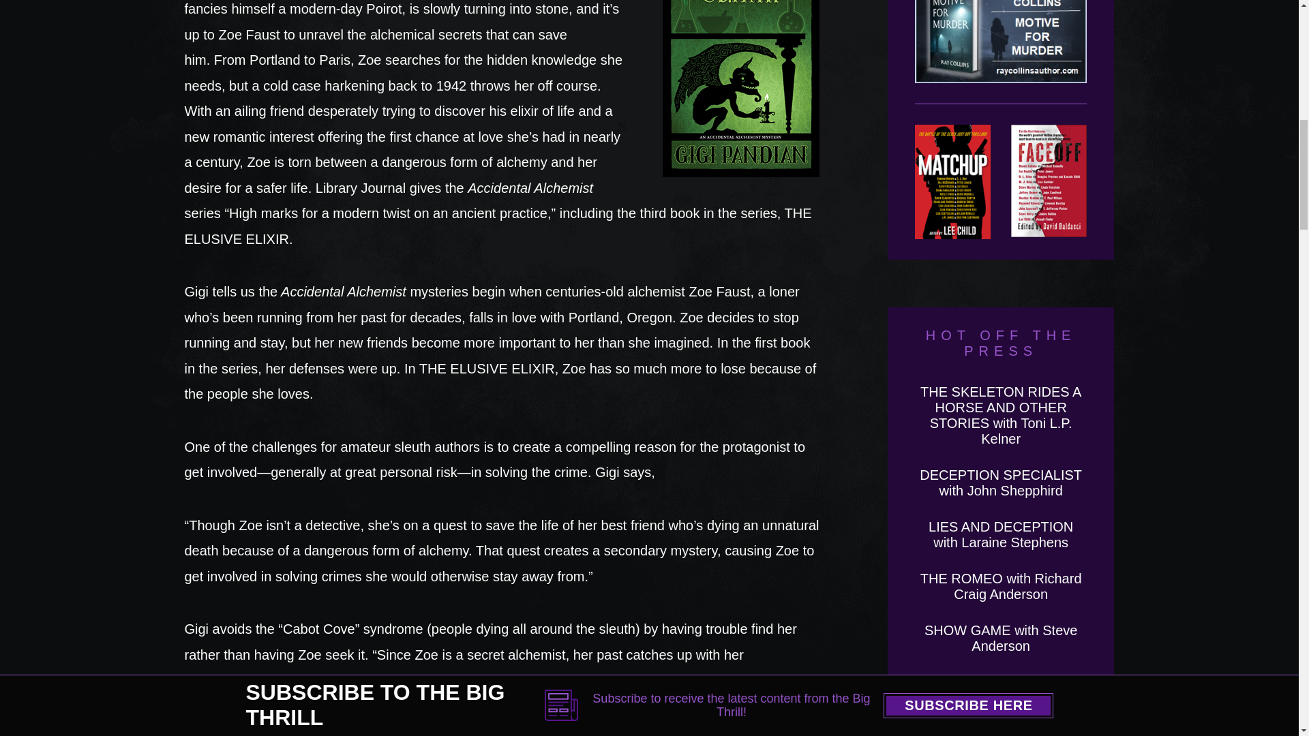  I want to click on MATCH UP! In Stores Now!, so click(953, 181).